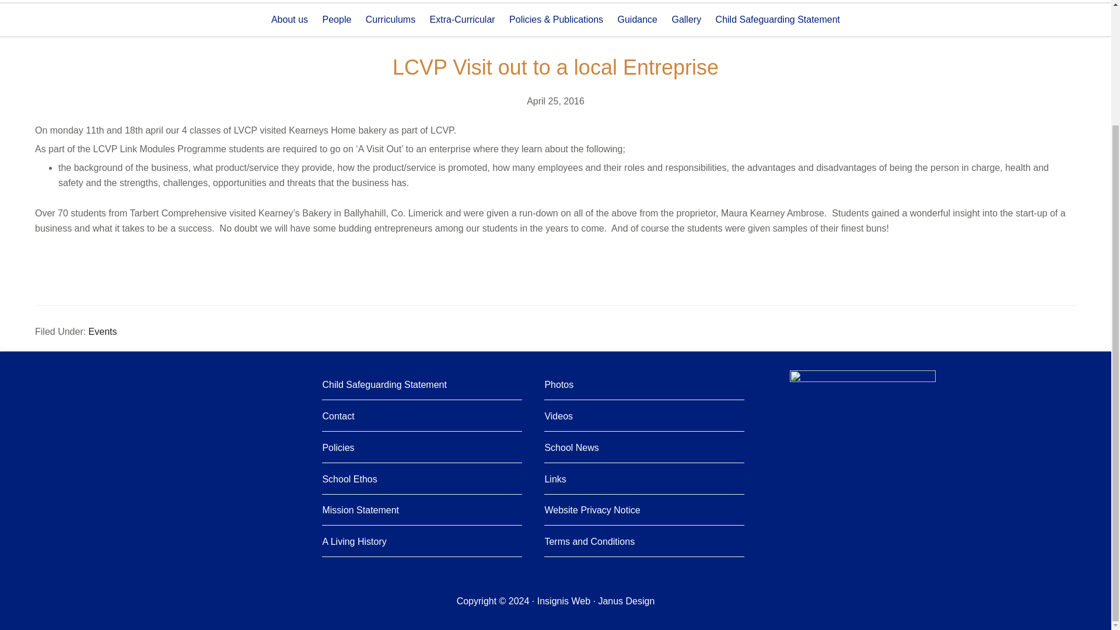 This screenshot has height=630, width=1120. What do you see at coordinates (289, 20) in the screenshot?
I see `About us` at bounding box center [289, 20].